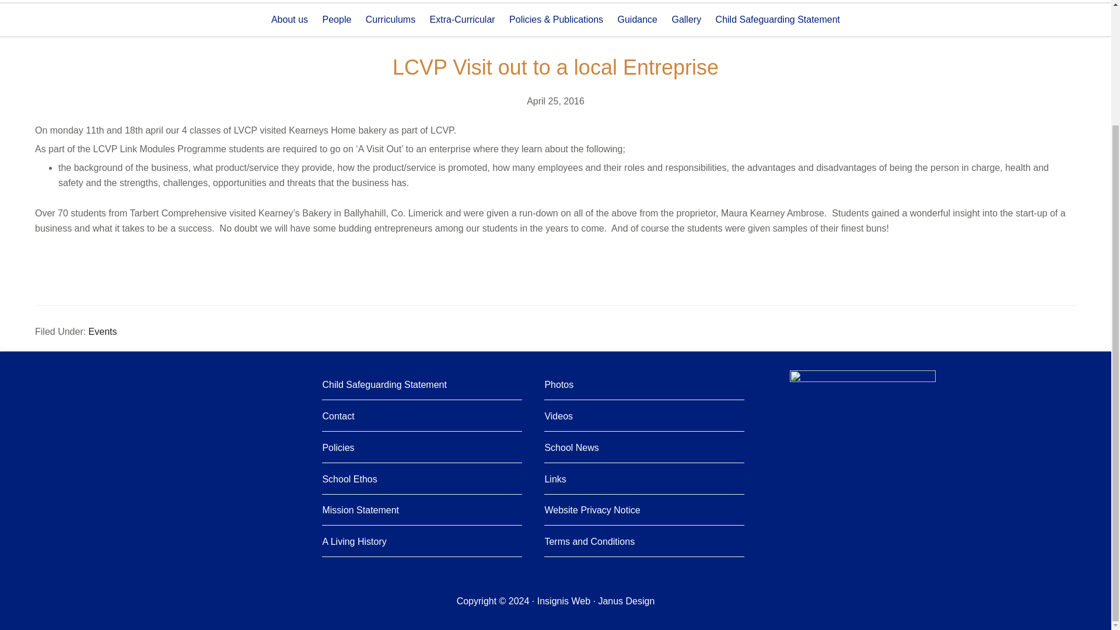 This screenshot has height=630, width=1120. What do you see at coordinates (289, 20) in the screenshot?
I see `About us` at bounding box center [289, 20].